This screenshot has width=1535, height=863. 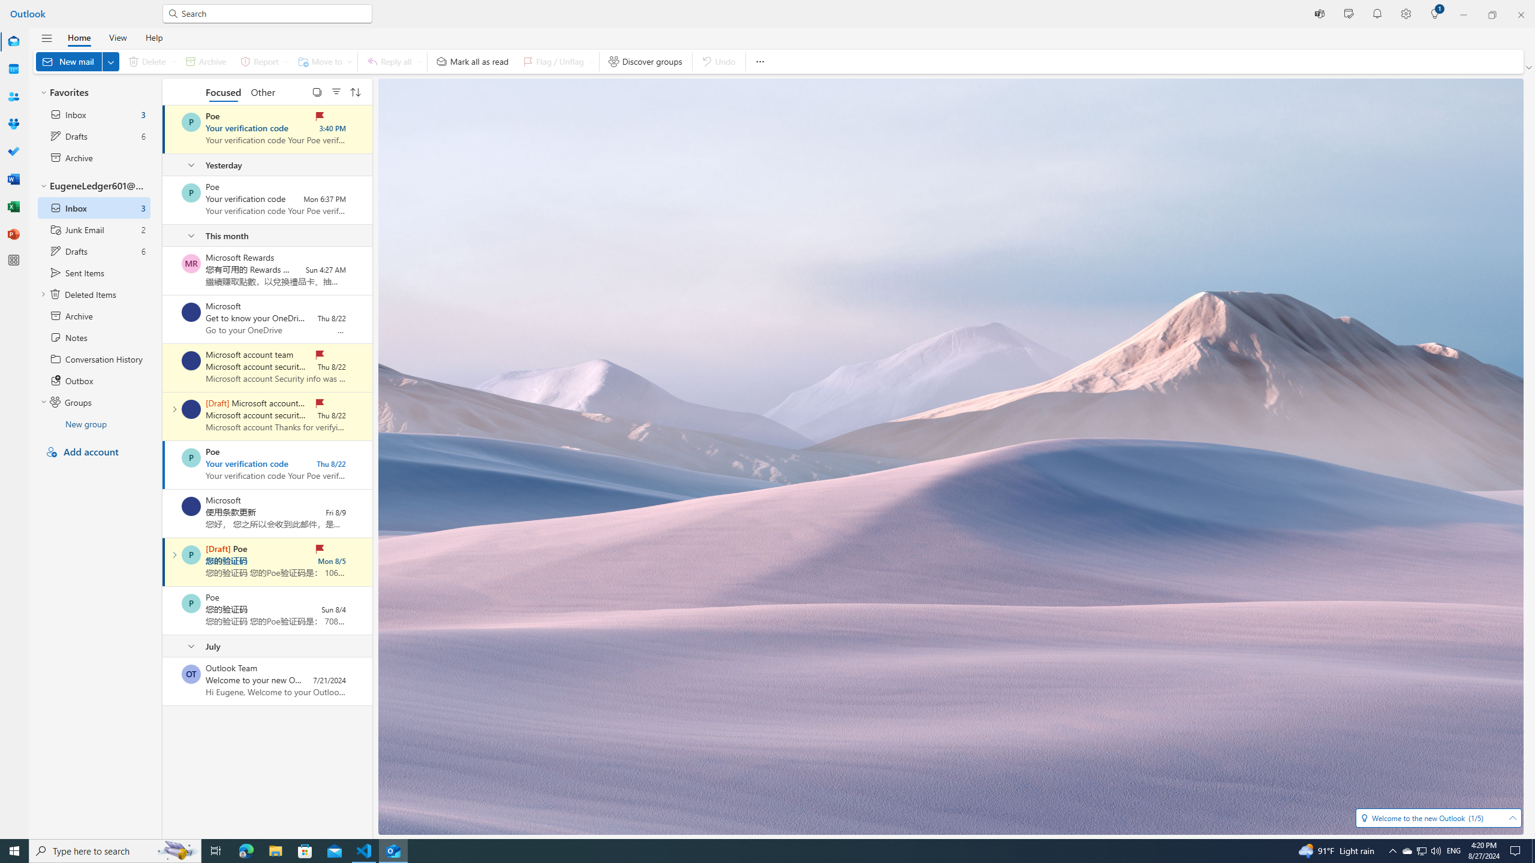 I want to click on Drafts 6 items, so click(x=94, y=251).